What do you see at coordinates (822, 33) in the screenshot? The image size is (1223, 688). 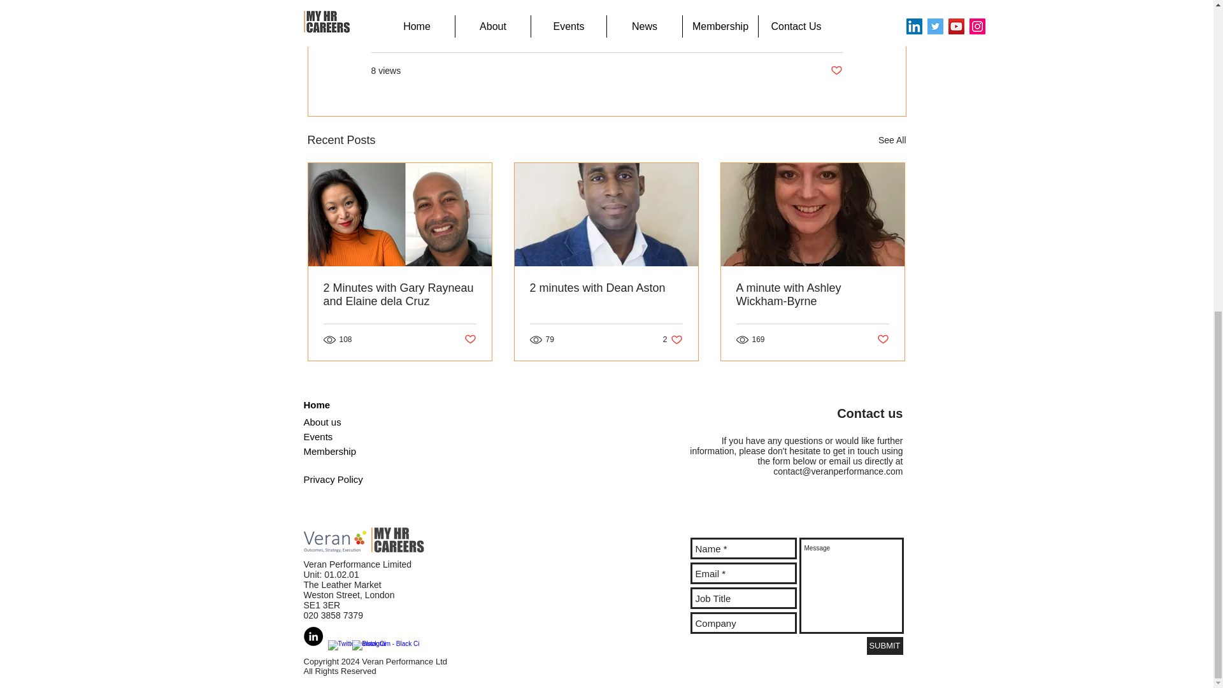 I see `Interviews` at bounding box center [822, 33].